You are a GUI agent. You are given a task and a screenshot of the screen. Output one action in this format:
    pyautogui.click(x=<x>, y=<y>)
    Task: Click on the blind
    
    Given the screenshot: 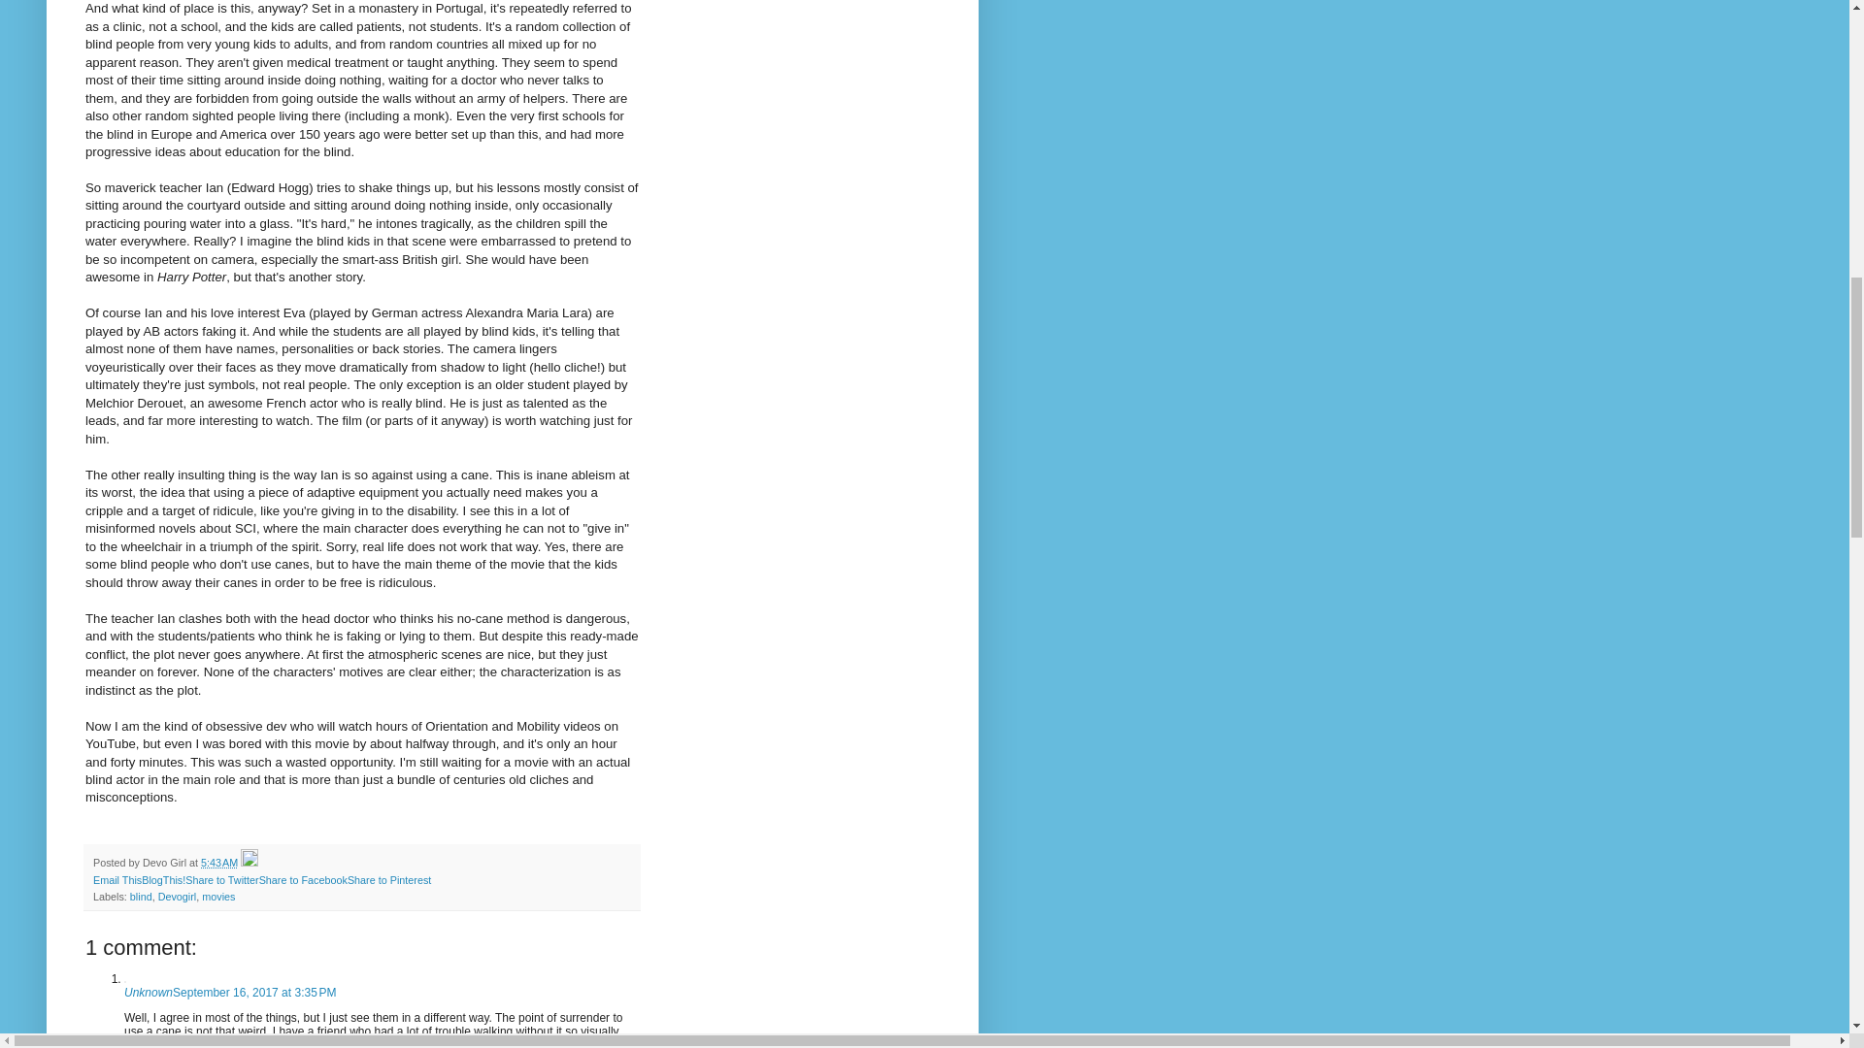 What is the action you would take?
    pyautogui.click(x=142, y=897)
    